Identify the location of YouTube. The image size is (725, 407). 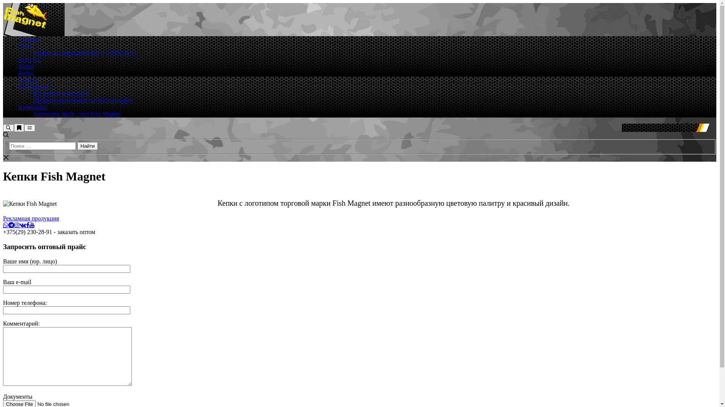
(32, 225).